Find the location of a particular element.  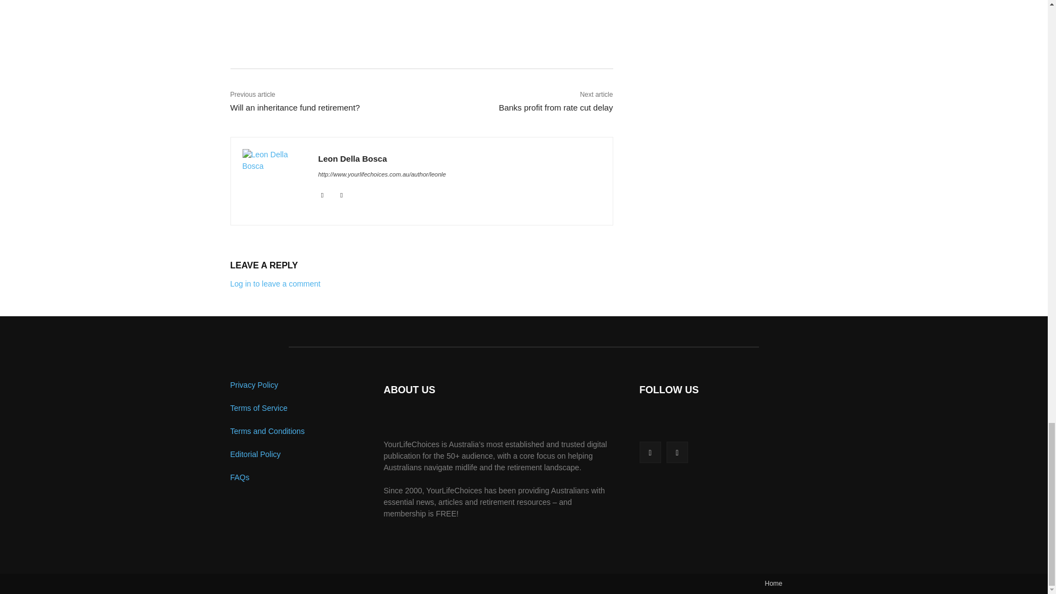

Twitter is located at coordinates (342, 193).